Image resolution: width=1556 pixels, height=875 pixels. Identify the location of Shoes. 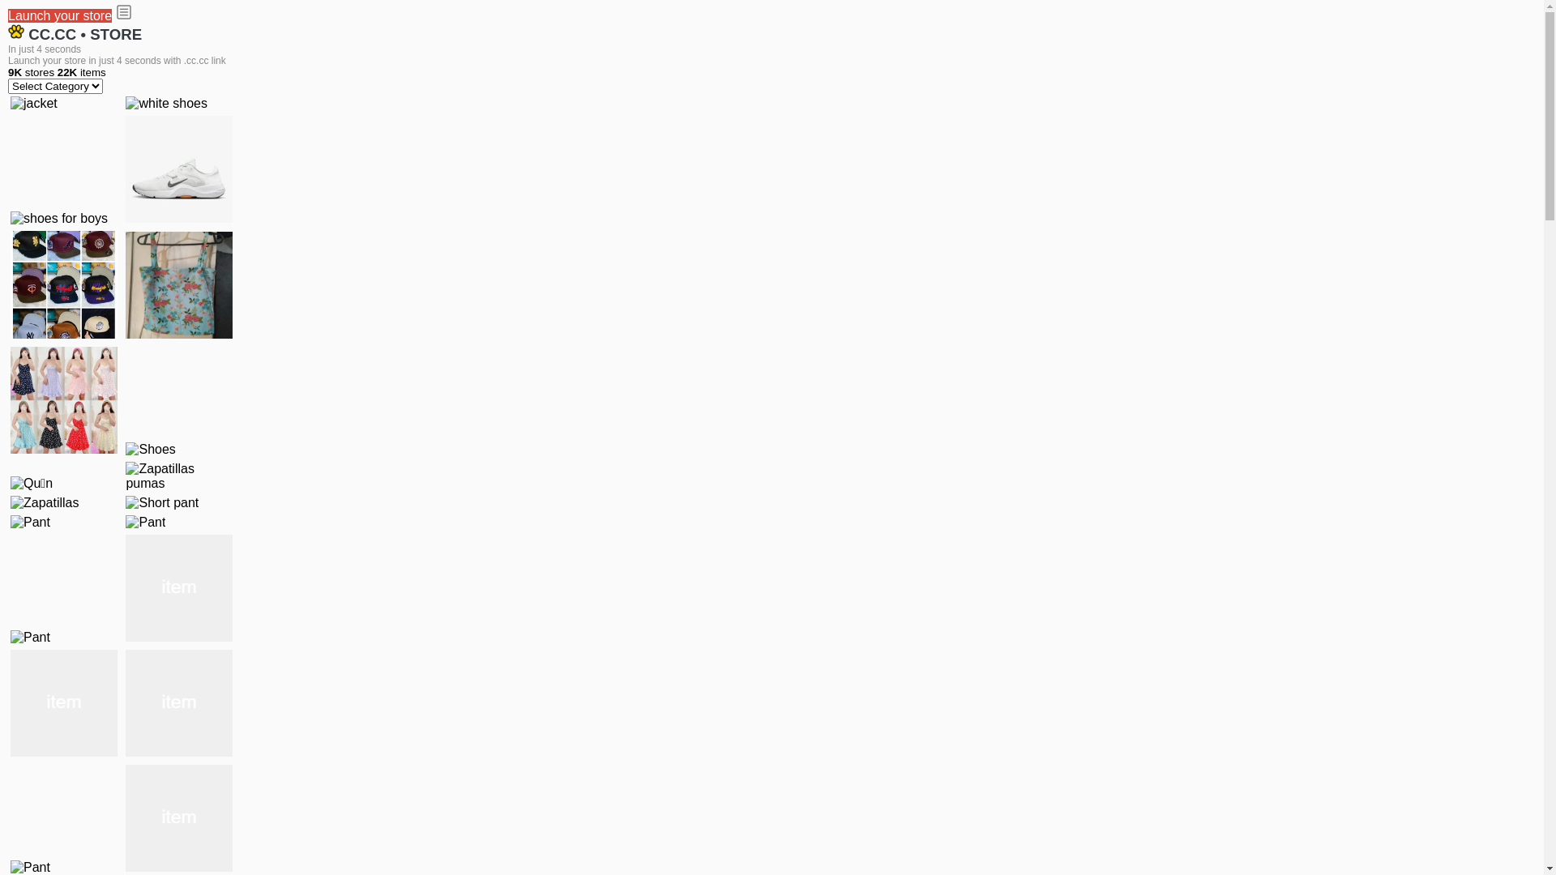
(151, 450).